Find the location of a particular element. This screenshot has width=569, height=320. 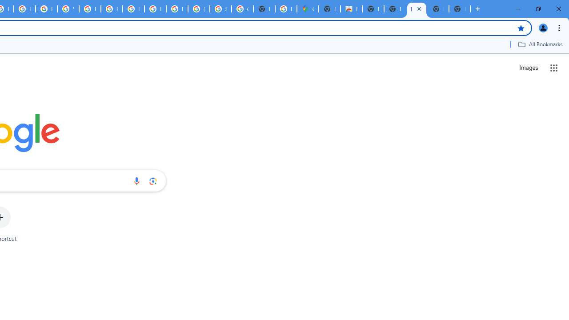

Explore new street-level details - Google Maps Help is located at coordinates (286, 9).